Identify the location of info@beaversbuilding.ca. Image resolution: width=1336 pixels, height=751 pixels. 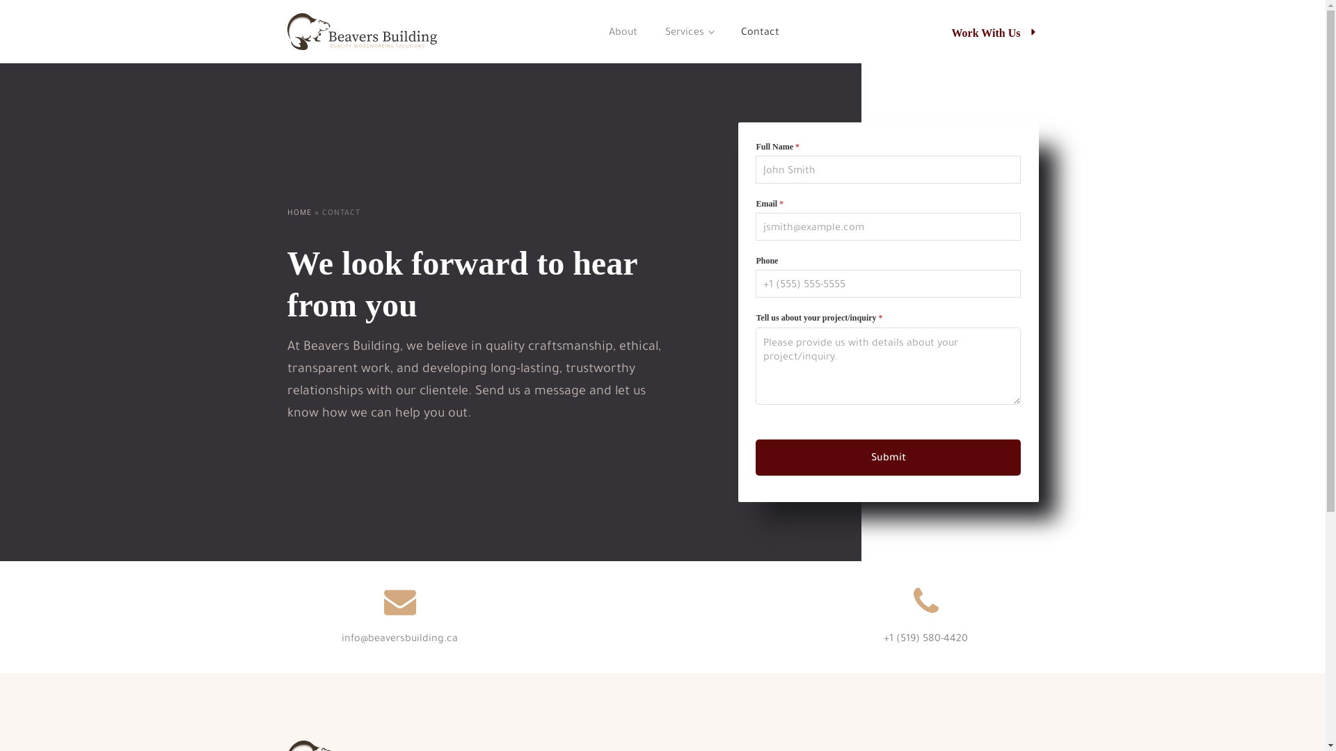
(399, 617).